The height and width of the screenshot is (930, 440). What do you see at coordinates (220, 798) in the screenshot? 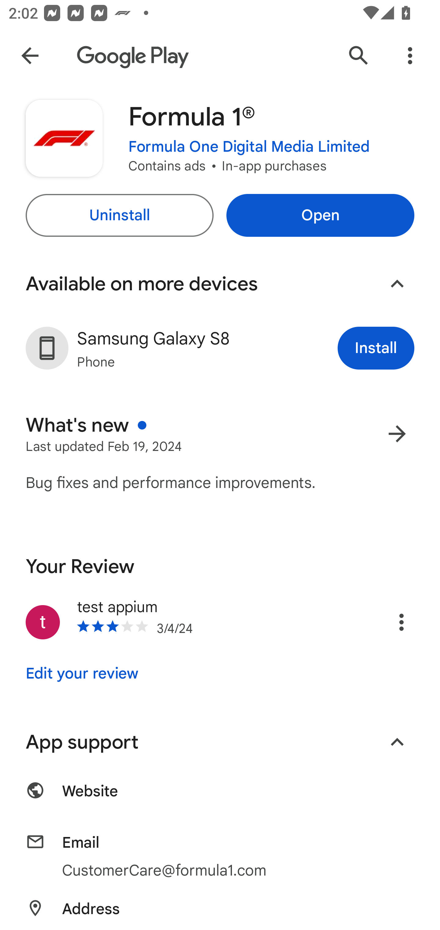
I see `Website` at bounding box center [220, 798].